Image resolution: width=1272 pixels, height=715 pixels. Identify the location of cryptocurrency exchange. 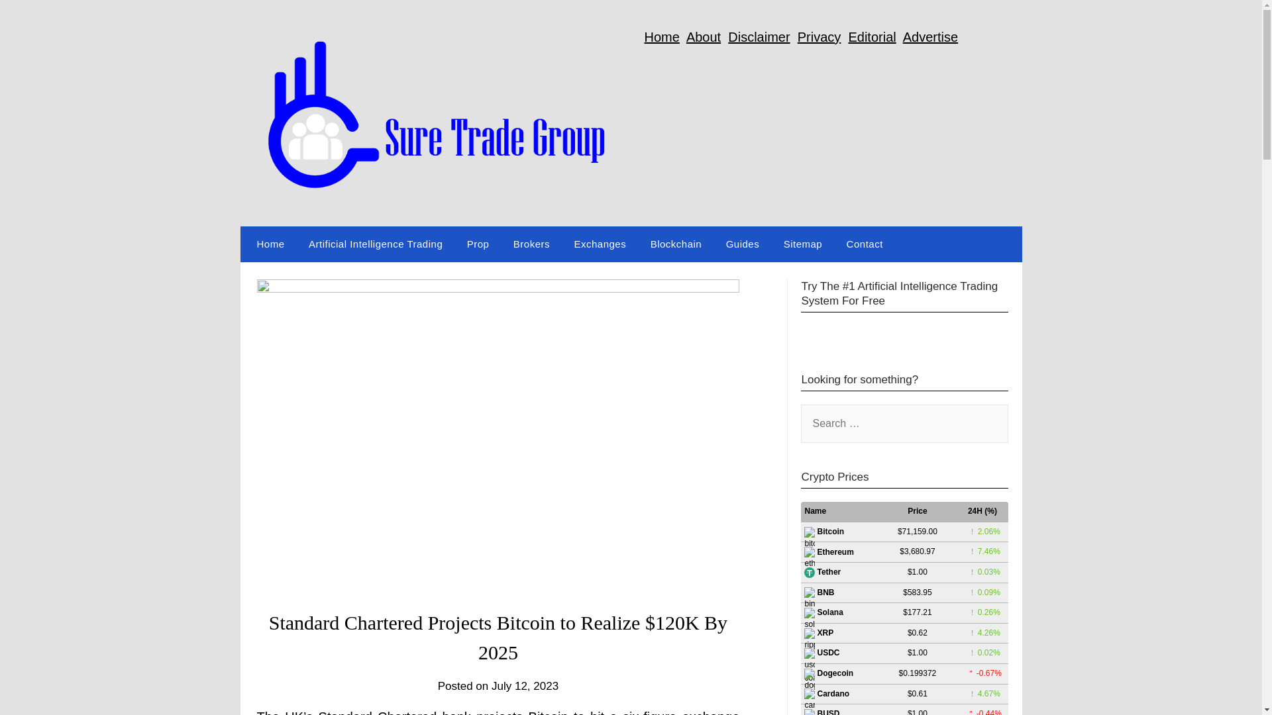
(711, 712).